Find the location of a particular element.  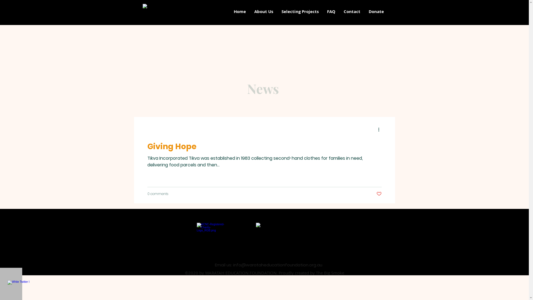

Home is located at coordinates (240, 12).